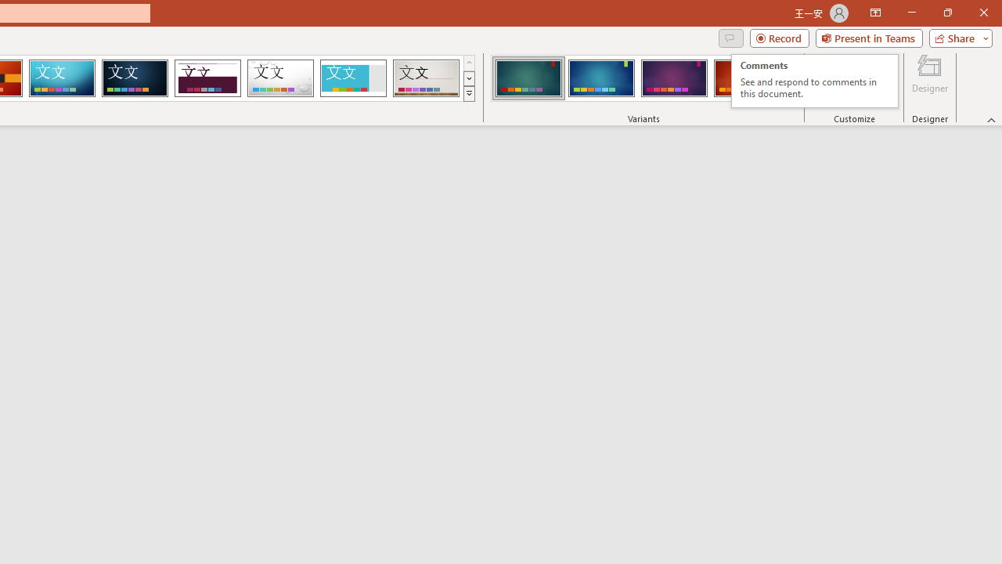 The image size is (1002, 564). Describe the element at coordinates (870, 80) in the screenshot. I see `Format Background` at that location.